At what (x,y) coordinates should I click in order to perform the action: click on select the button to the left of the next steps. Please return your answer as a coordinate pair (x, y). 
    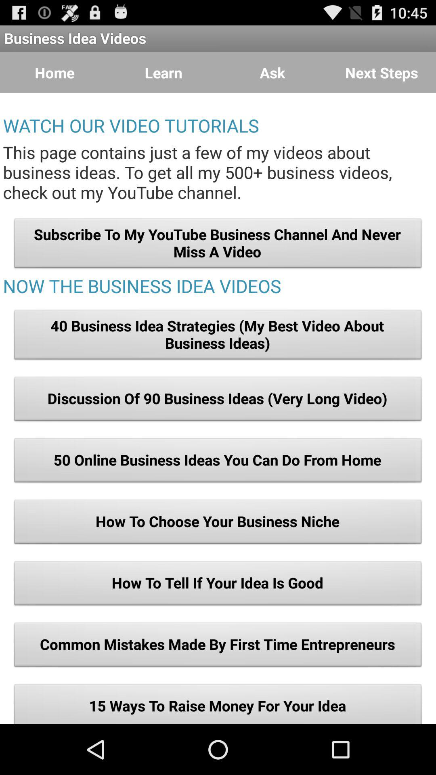
    Looking at the image, I should click on (272, 73).